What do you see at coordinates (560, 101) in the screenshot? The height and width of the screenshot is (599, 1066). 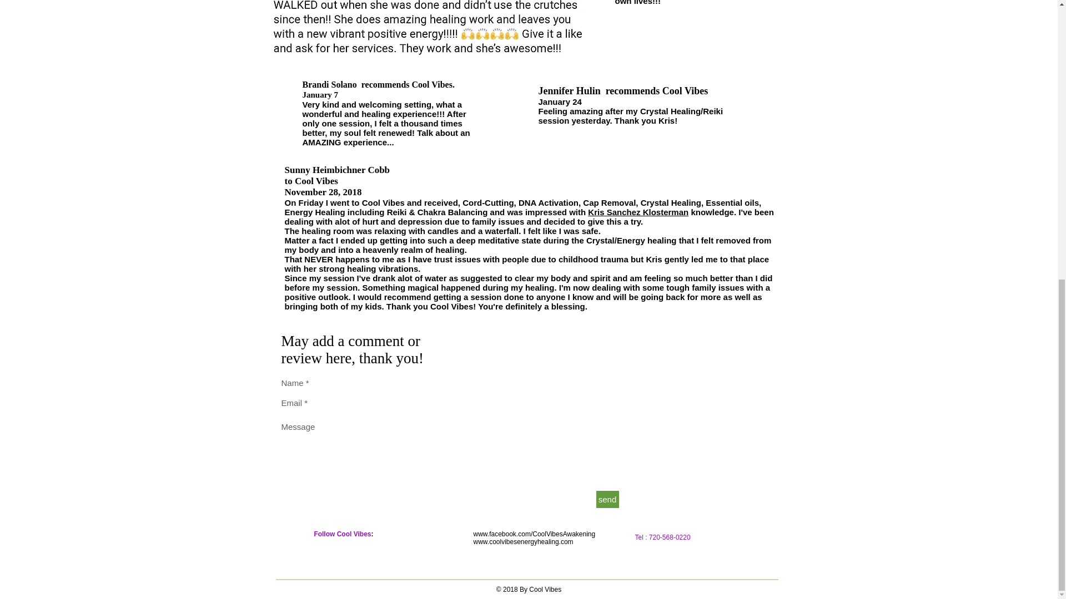 I see `January 24` at bounding box center [560, 101].